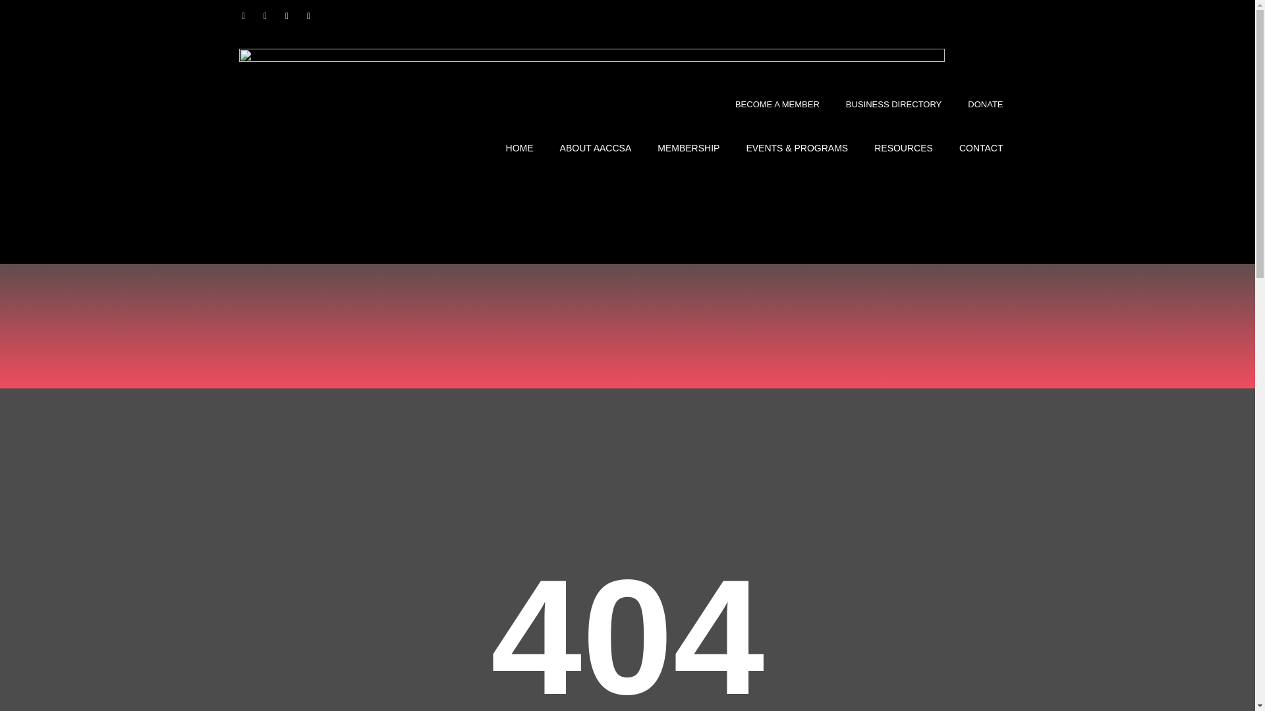 This screenshot has height=711, width=1265. Describe the element at coordinates (904, 147) in the screenshot. I see `RESOURCES` at that location.